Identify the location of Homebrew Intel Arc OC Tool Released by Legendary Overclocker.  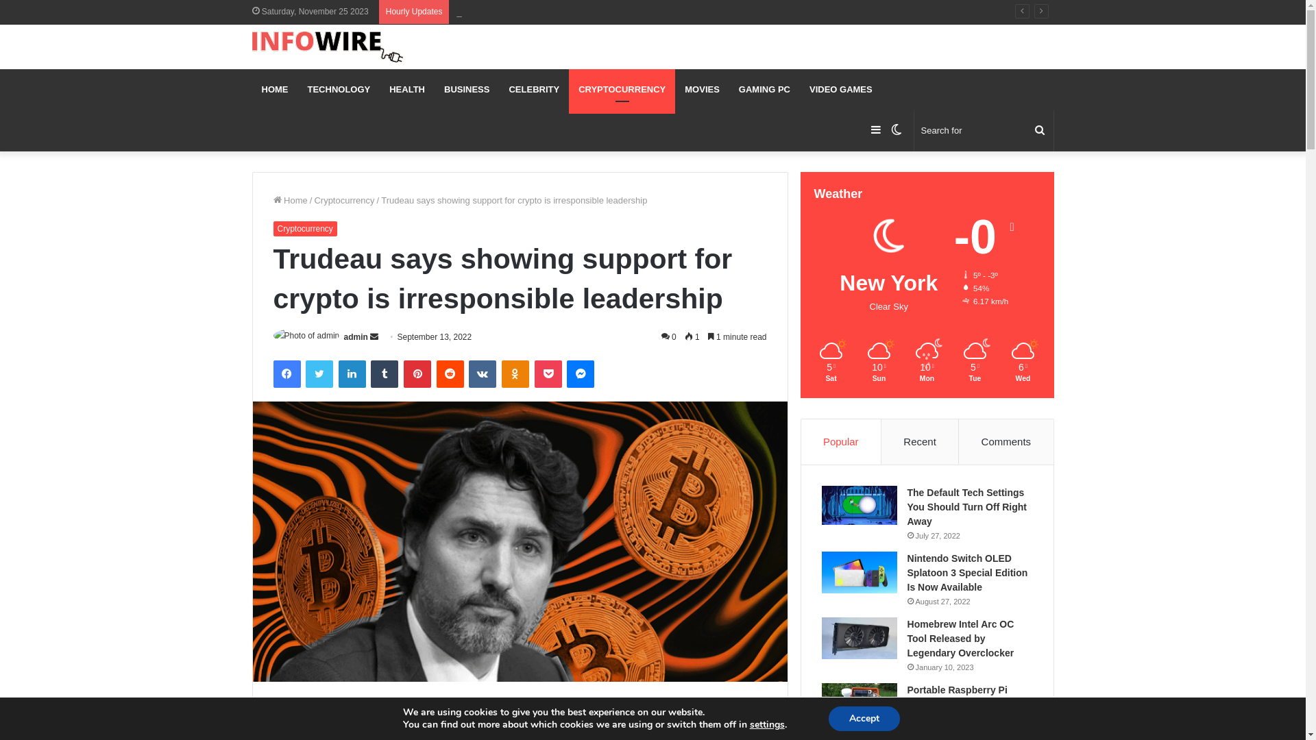
(961, 639).